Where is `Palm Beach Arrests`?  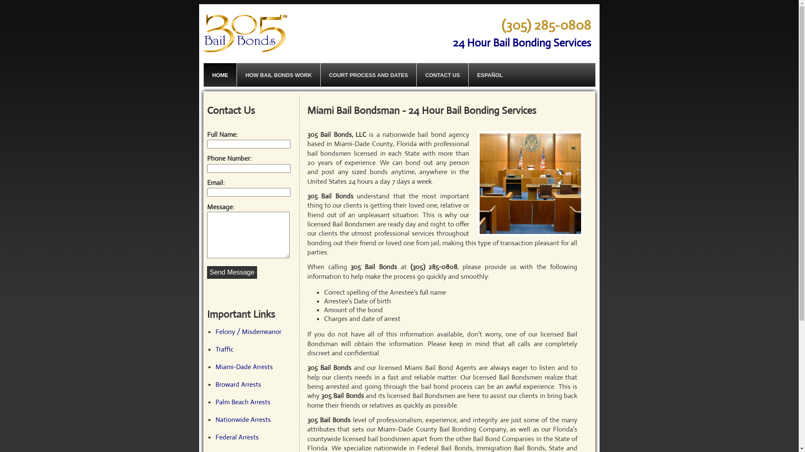 Palm Beach Arrests is located at coordinates (243, 402).